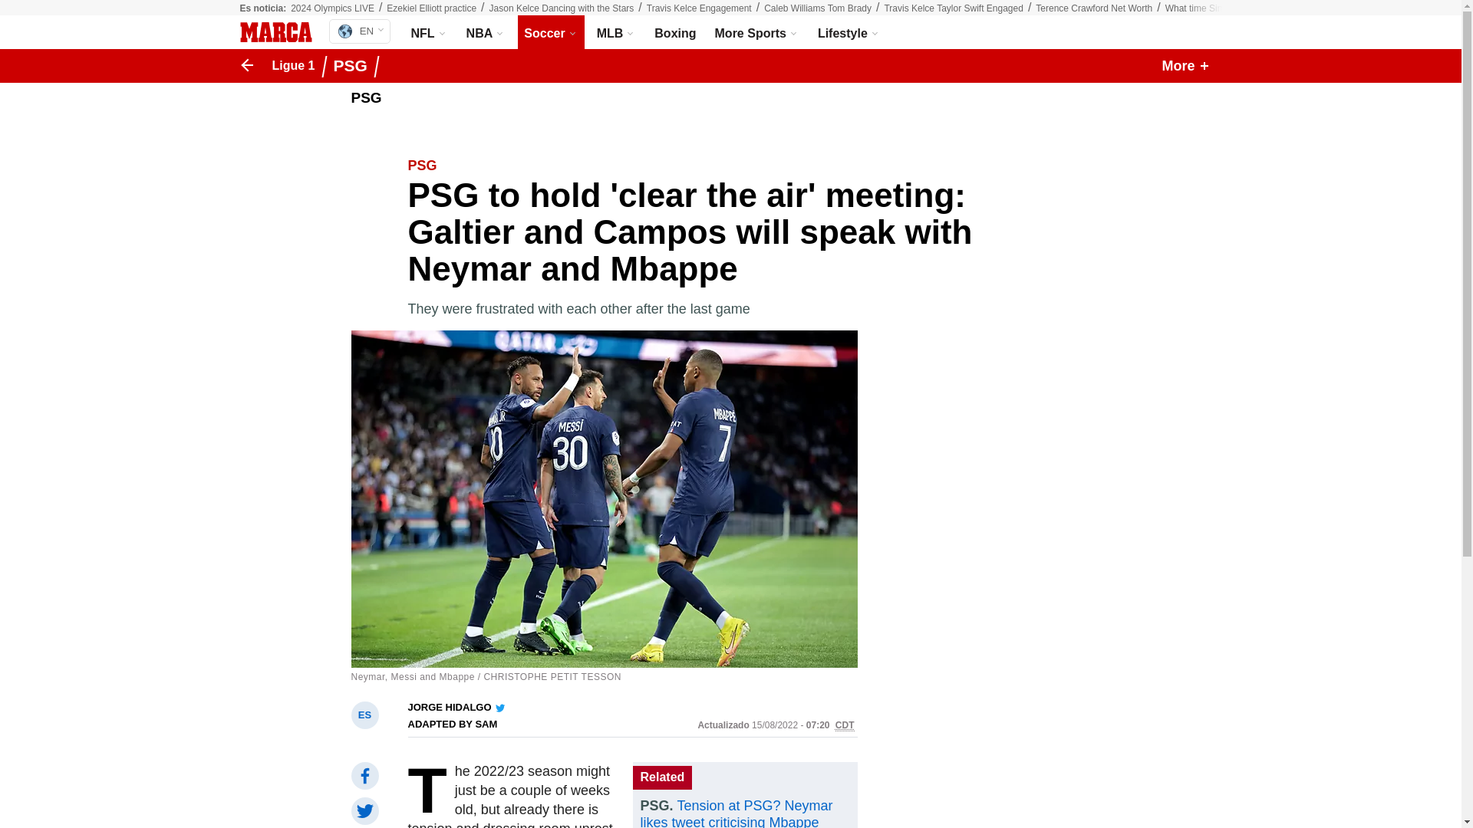 The width and height of the screenshot is (1473, 828). What do you see at coordinates (431, 8) in the screenshot?
I see `Travis Kelce Taylor Swift Engaged` at bounding box center [431, 8].